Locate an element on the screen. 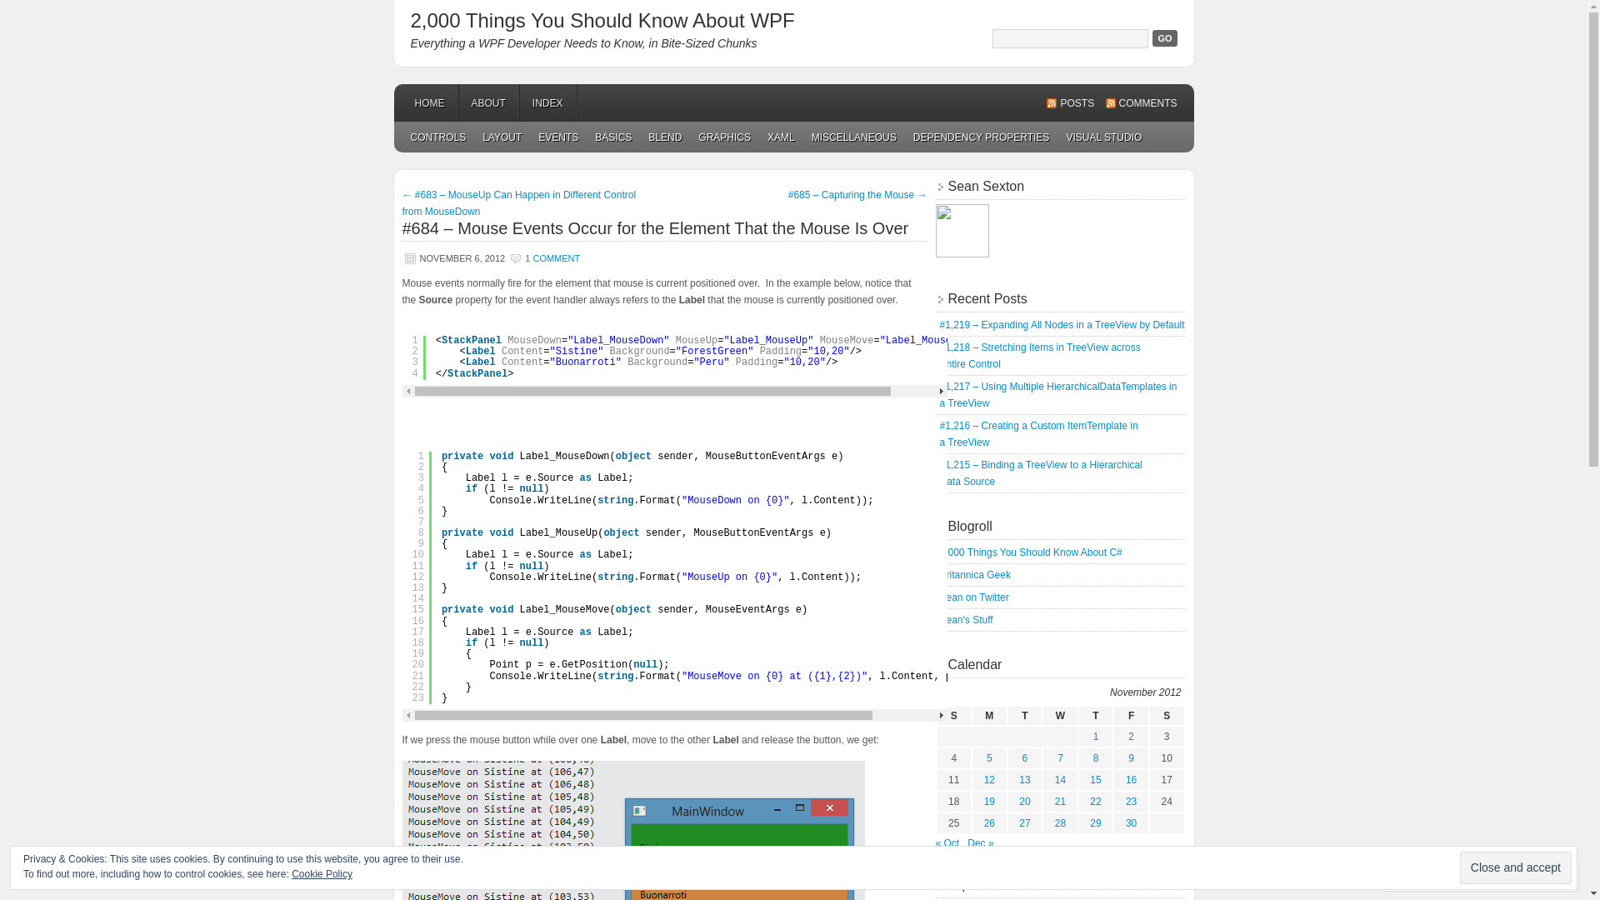 The height and width of the screenshot is (900, 1600). 5 is located at coordinates (990, 758).